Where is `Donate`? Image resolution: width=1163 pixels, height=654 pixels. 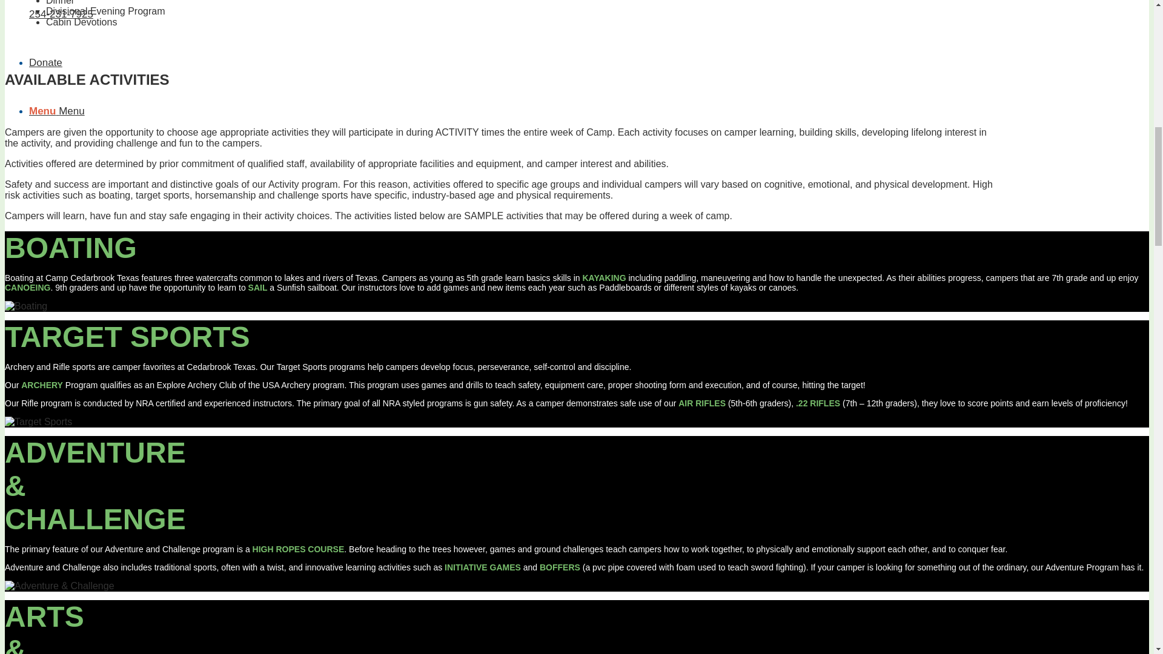 Donate is located at coordinates (46, 62).